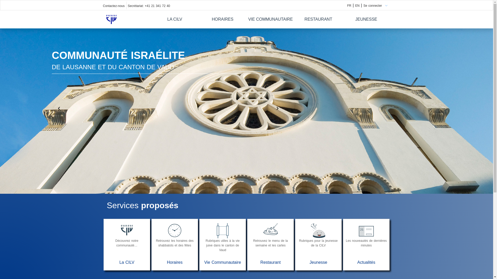  What do you see at coordinates (271, 249) in the screenshot?
I see `Restaurant
Retrouvez le menu de la semaine et les cartes` at bounding box center [271, 249].